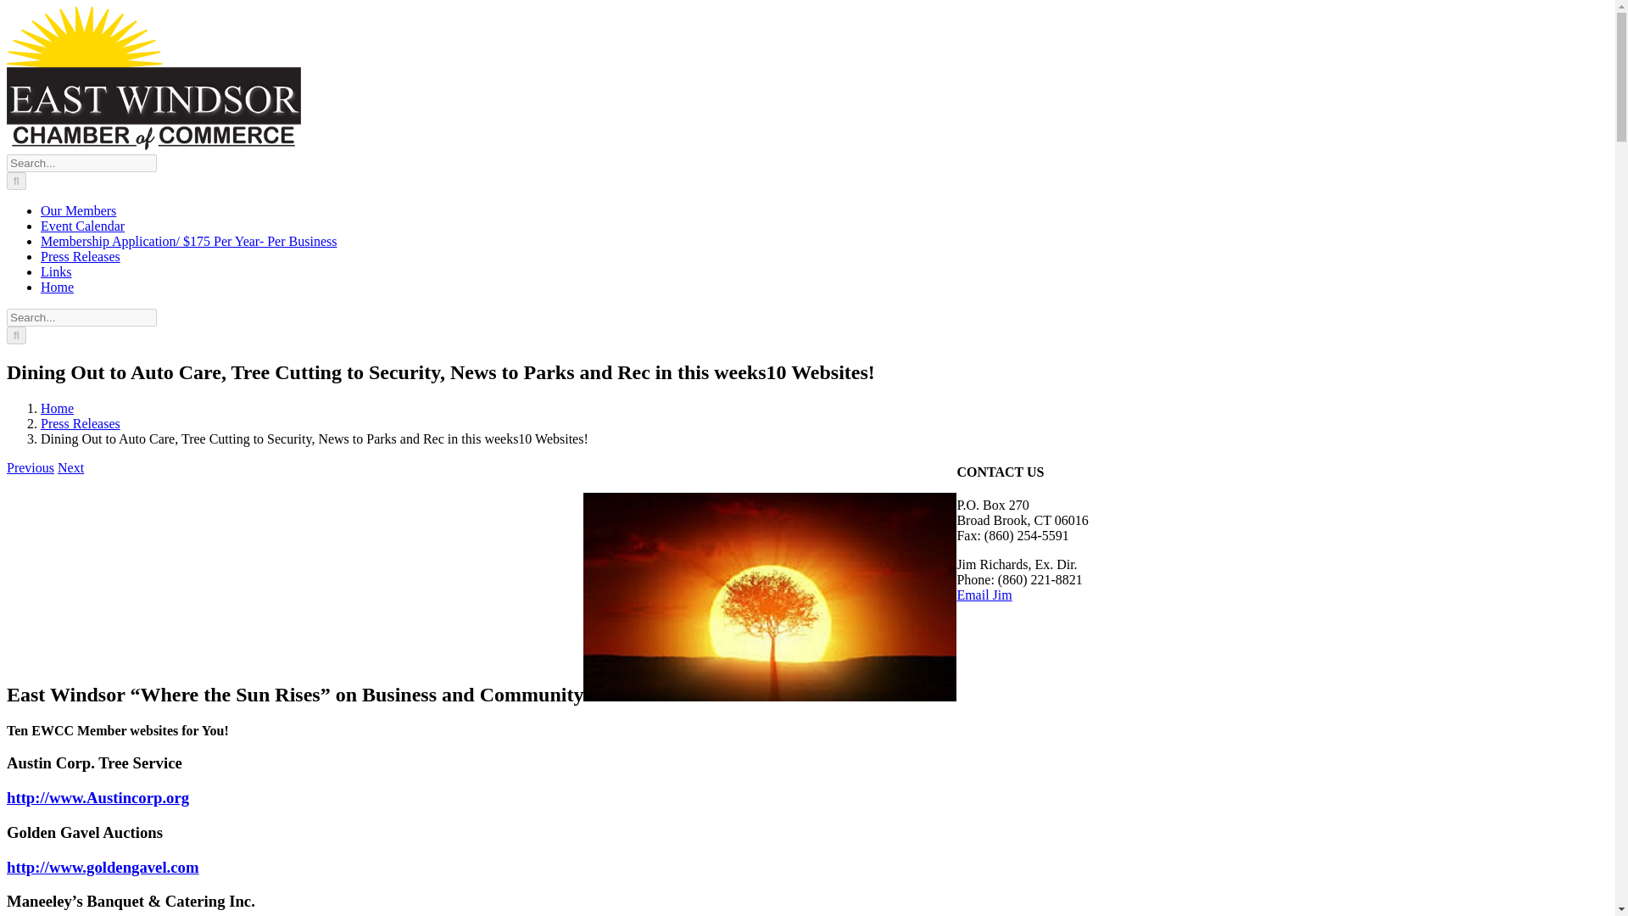 The width and height of the screenshot is (1628, 916). What do you see at coordinates (81, 423) in the screenshot?
I see `Press Releases` at bounding box center [81, 423].